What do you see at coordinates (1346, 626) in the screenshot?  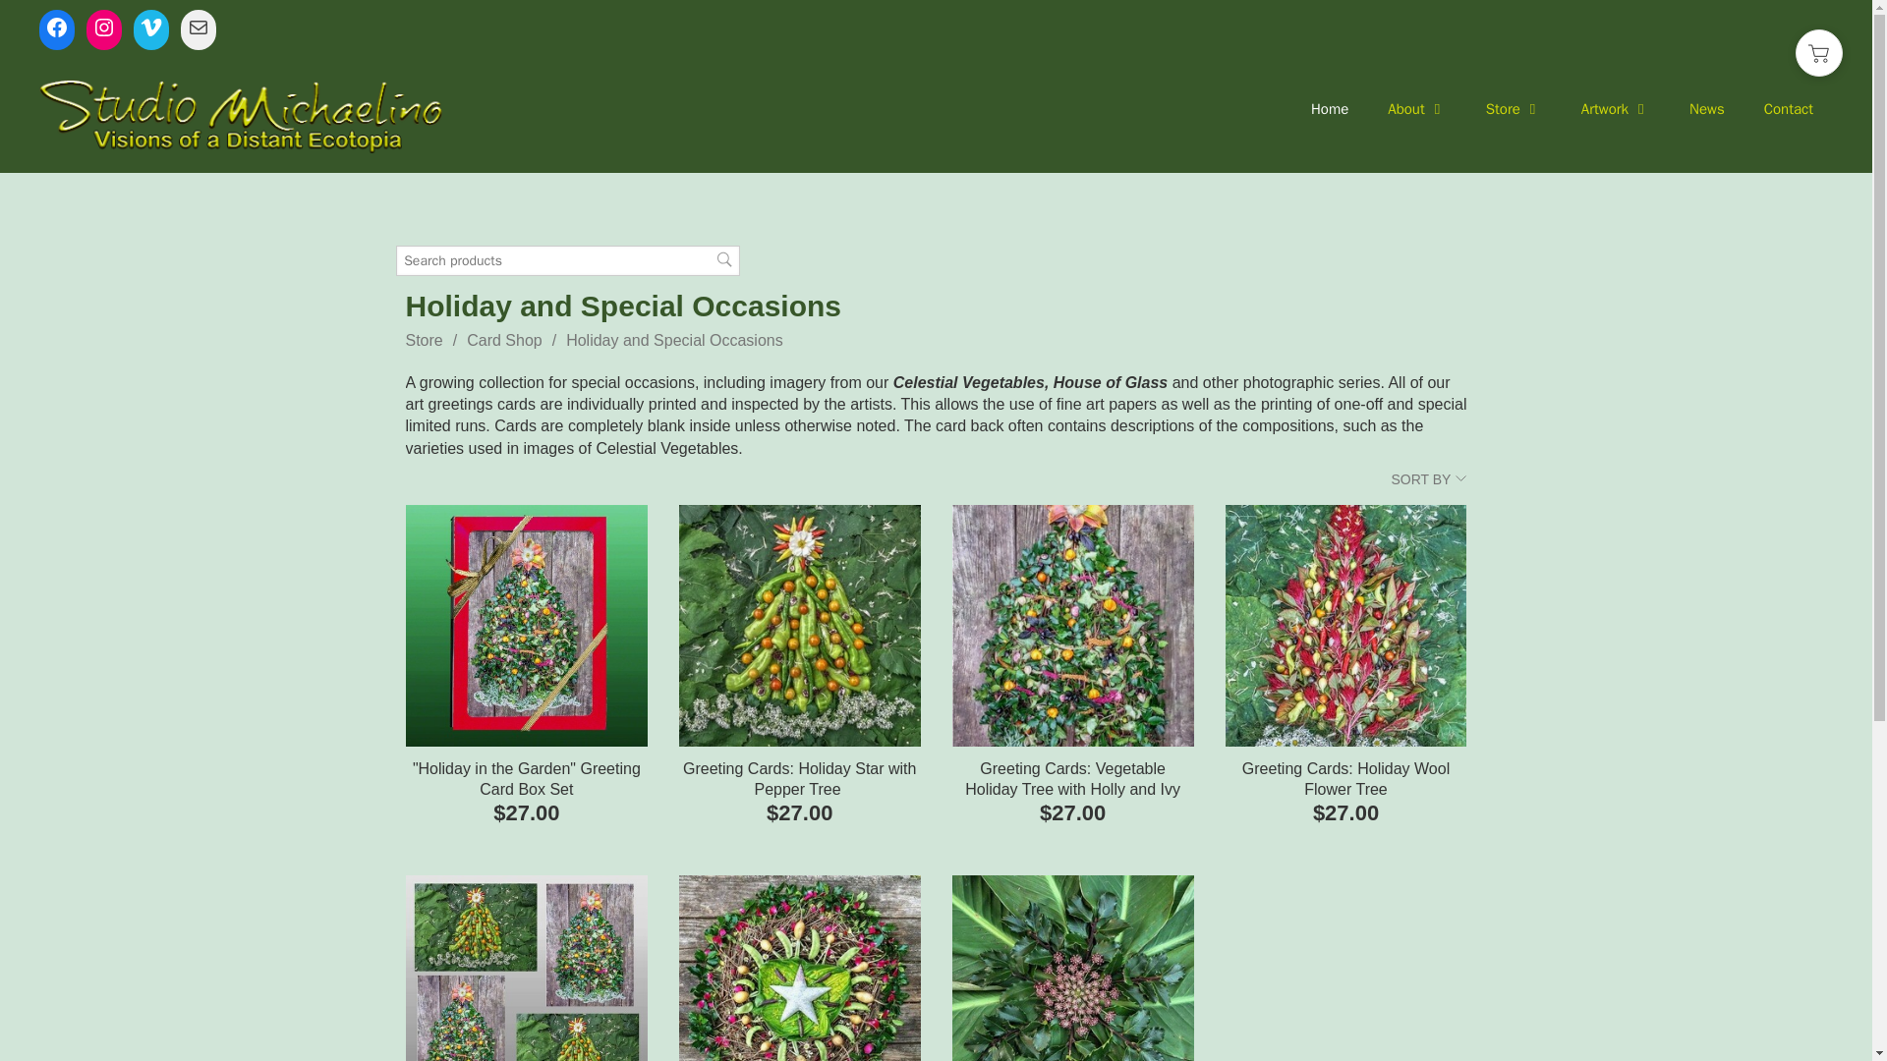 I see `Greeting Cards: Holiday Wool Flower Tree` at bounding box center [1346, 626].